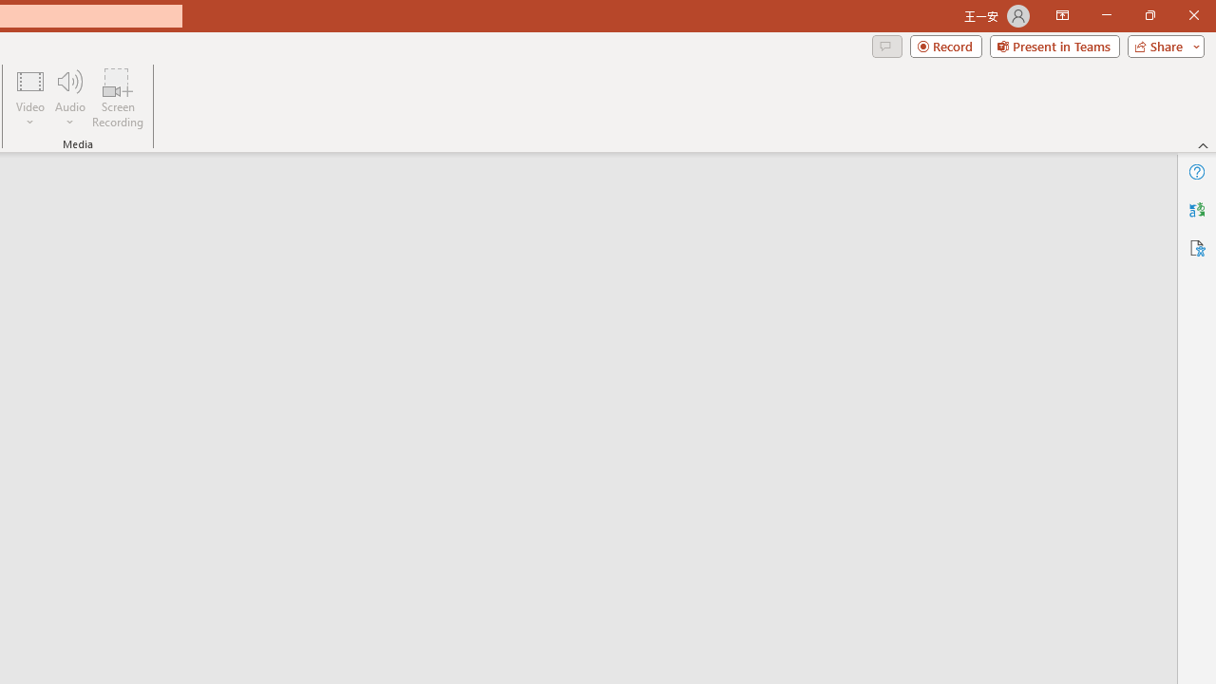  I want to click on Audio, so click(69, 97).